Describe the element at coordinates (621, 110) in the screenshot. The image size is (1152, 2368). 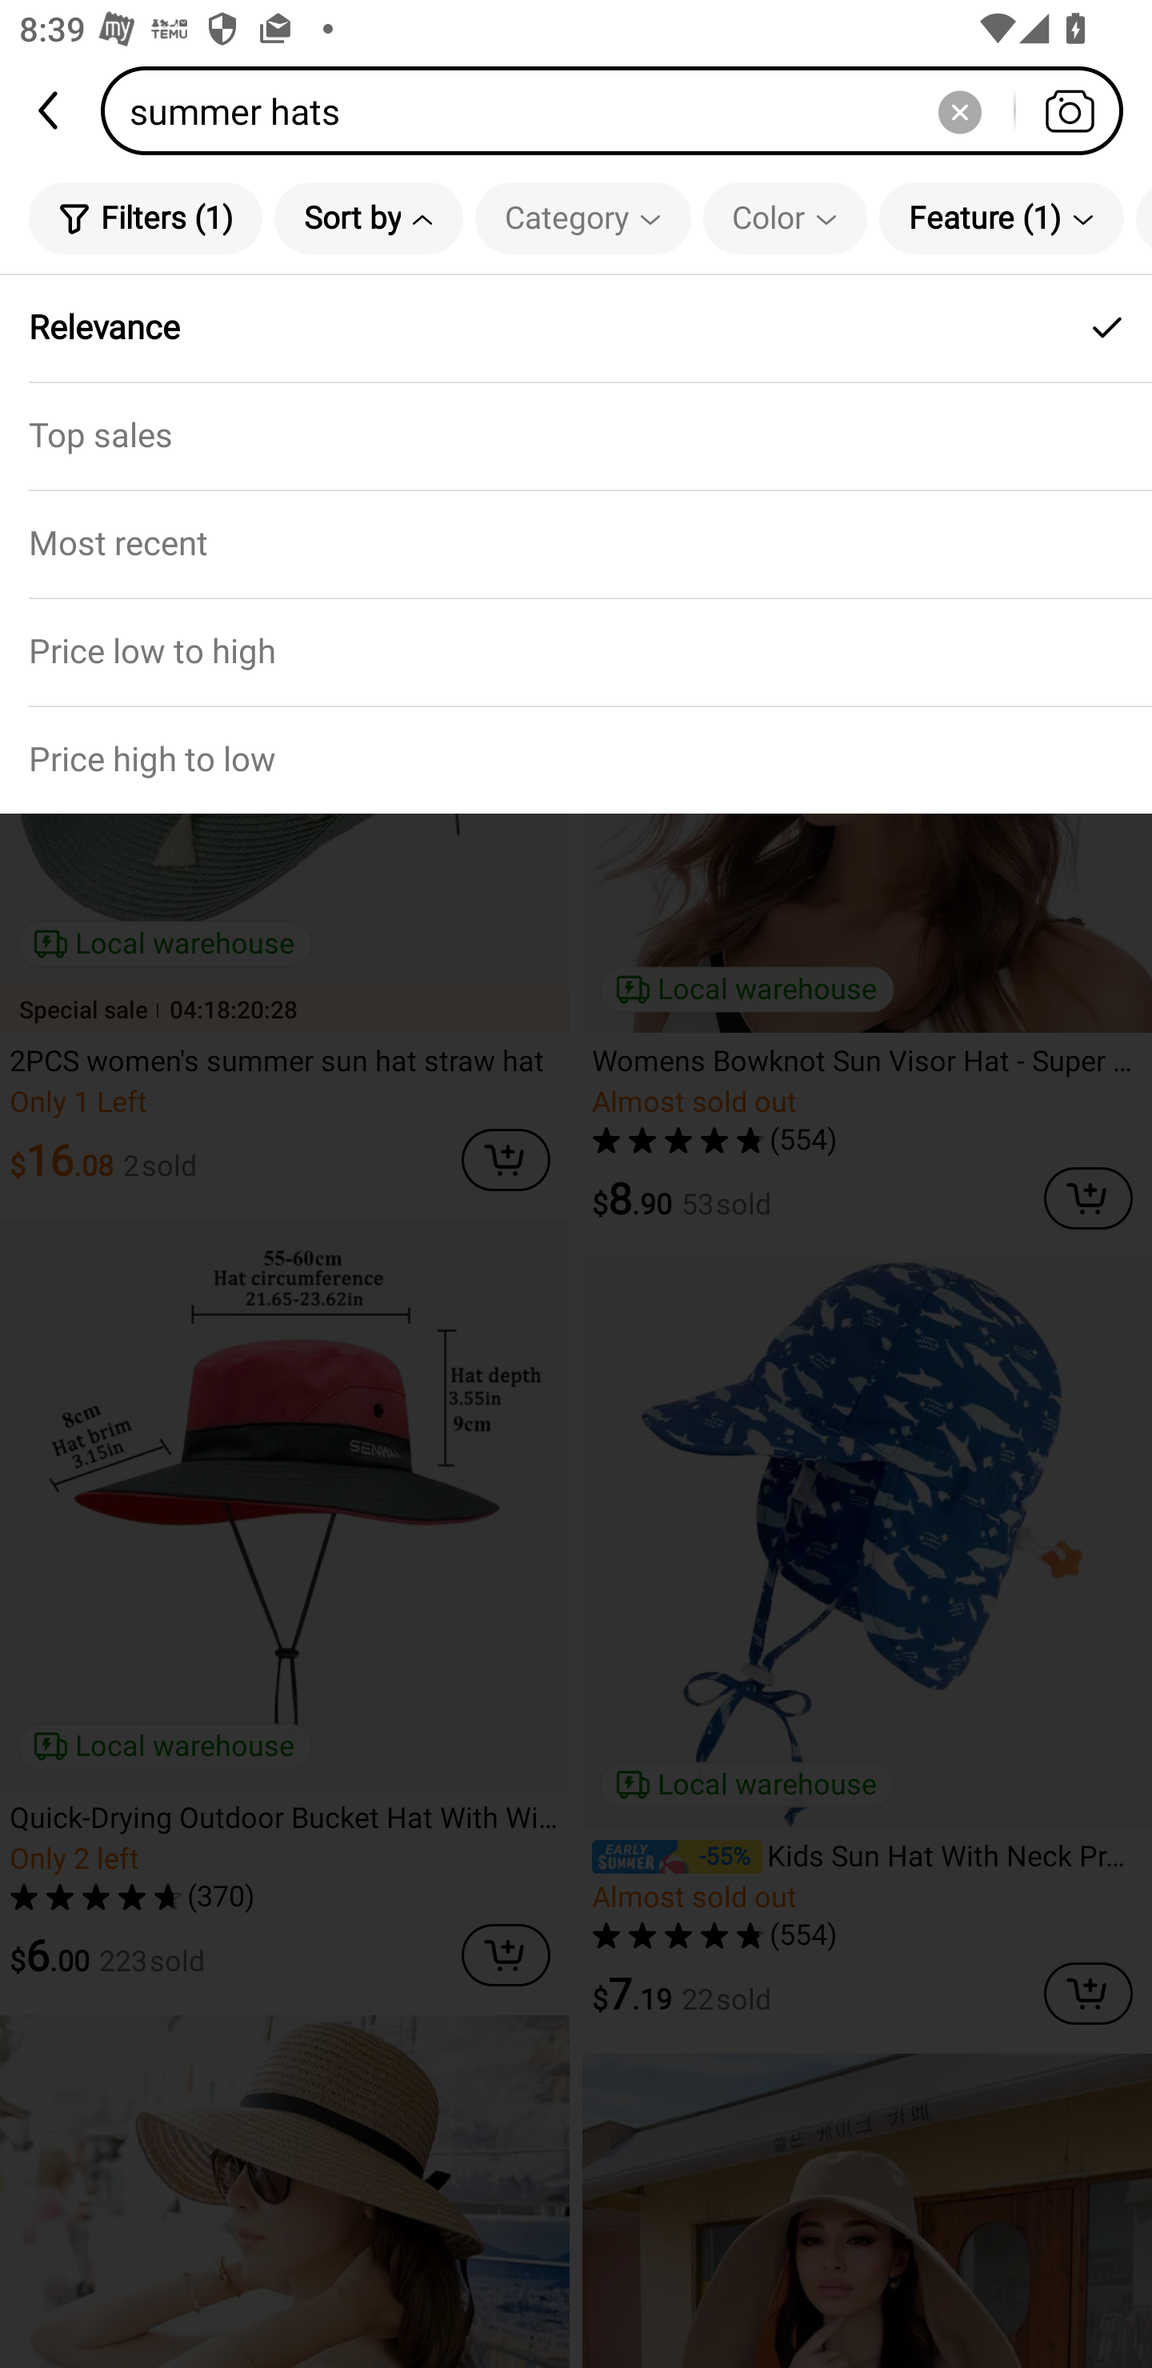
I see `summer hats` at that location.